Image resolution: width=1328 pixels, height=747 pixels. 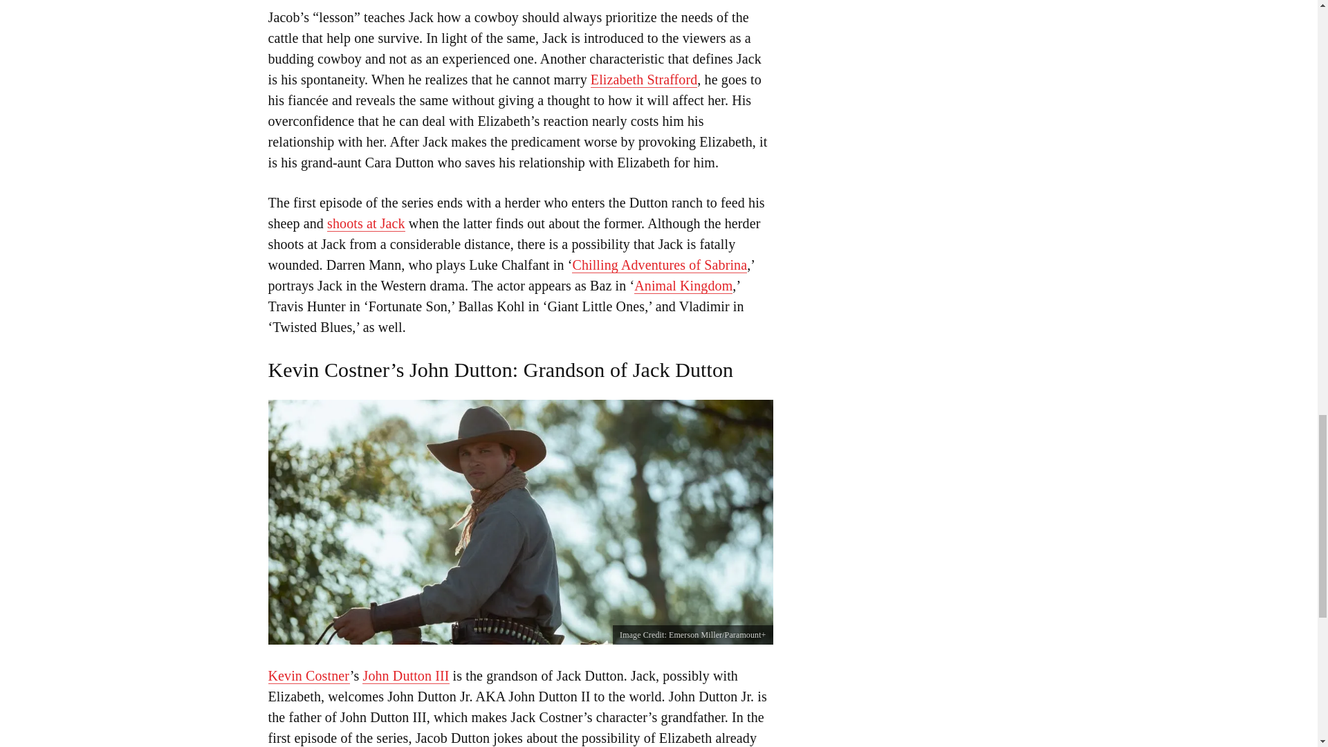 What do you see at coordinates (683, 286) in the screenshot?
I see `Animal Kingdom` at bounding box center [683, 286].